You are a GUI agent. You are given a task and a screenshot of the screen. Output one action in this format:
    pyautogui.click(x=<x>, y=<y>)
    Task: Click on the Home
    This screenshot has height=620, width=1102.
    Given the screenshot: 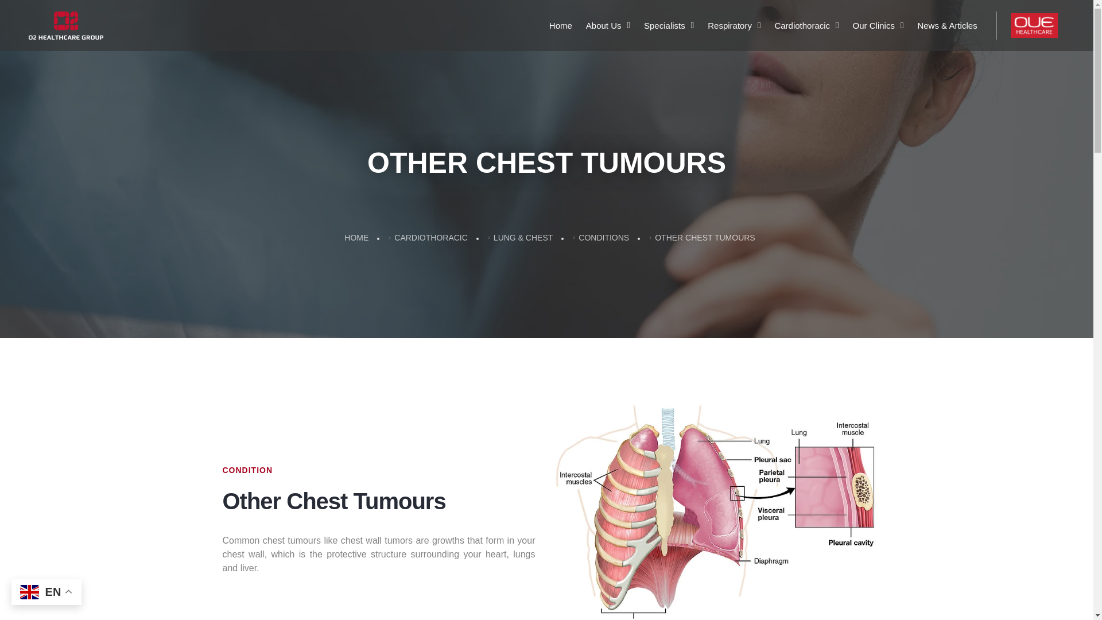 What is the action you would take?
    pyautogui.click(x=561, y=25)
    